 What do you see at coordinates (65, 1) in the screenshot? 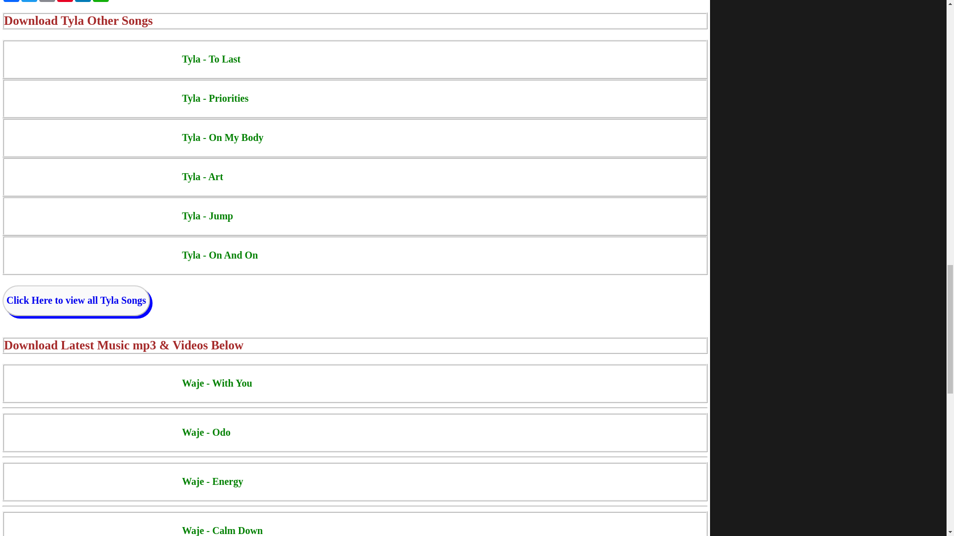
I see `Pinterest` at bounding box center [65, 1].